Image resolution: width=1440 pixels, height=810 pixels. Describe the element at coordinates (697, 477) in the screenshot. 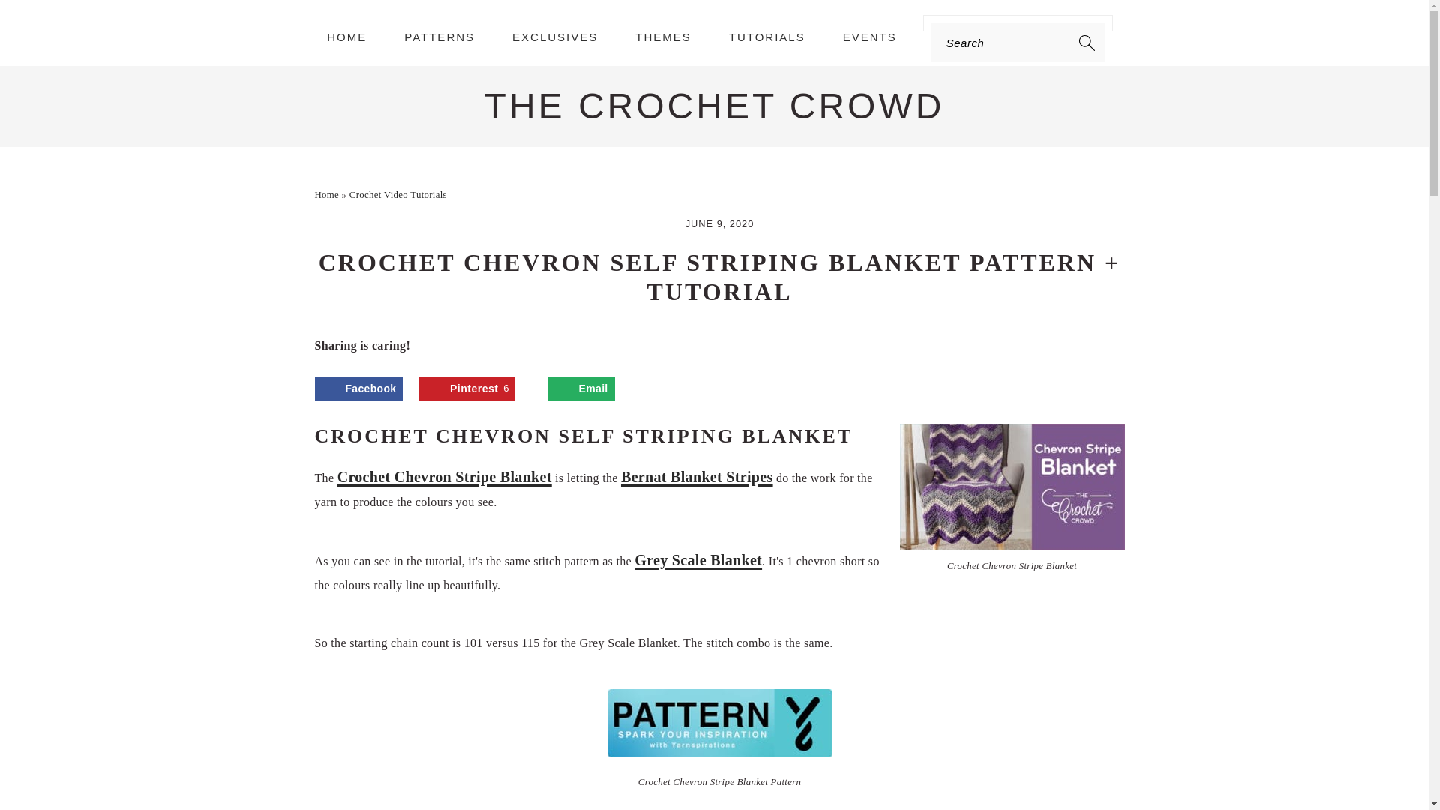

I see `Bernat Blanket Stripes` at that location.